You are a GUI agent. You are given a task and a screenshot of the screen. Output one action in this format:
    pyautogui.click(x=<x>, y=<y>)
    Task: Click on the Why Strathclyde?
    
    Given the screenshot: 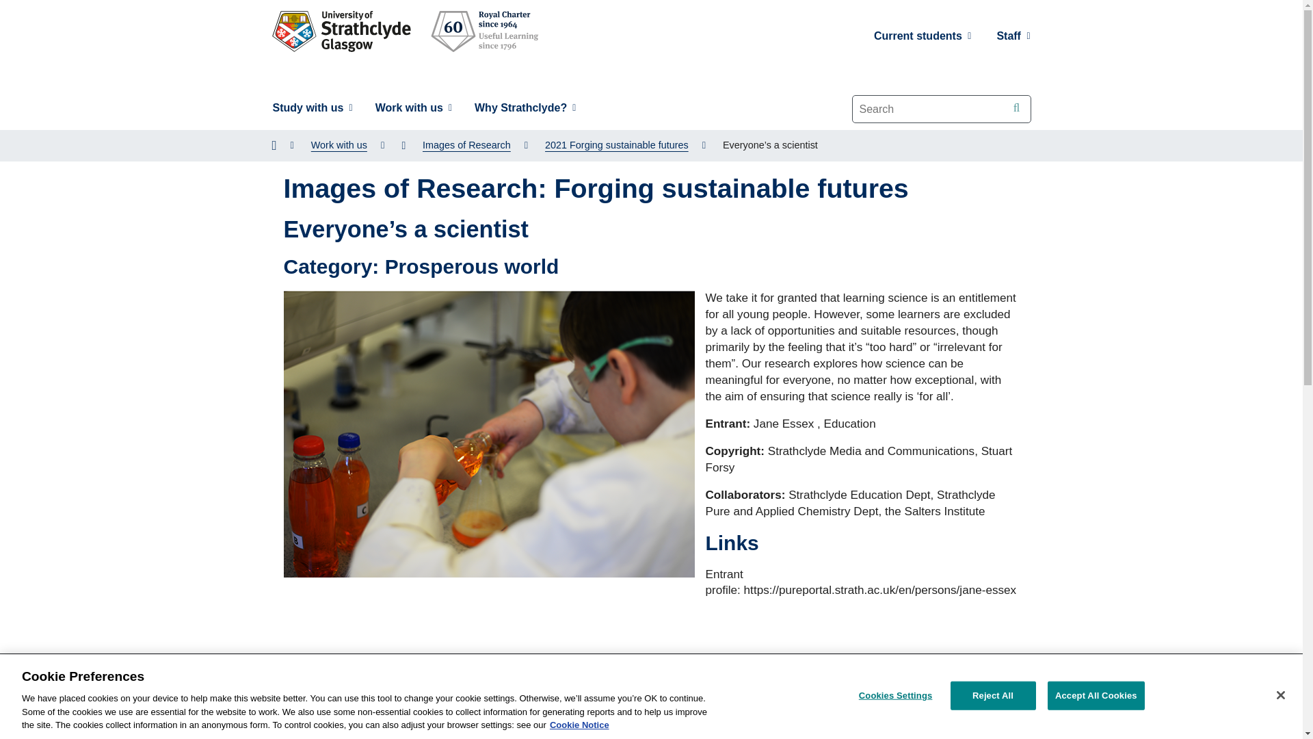 What is the action you would take?
    pyautogui.click(x=525, y=108)
    